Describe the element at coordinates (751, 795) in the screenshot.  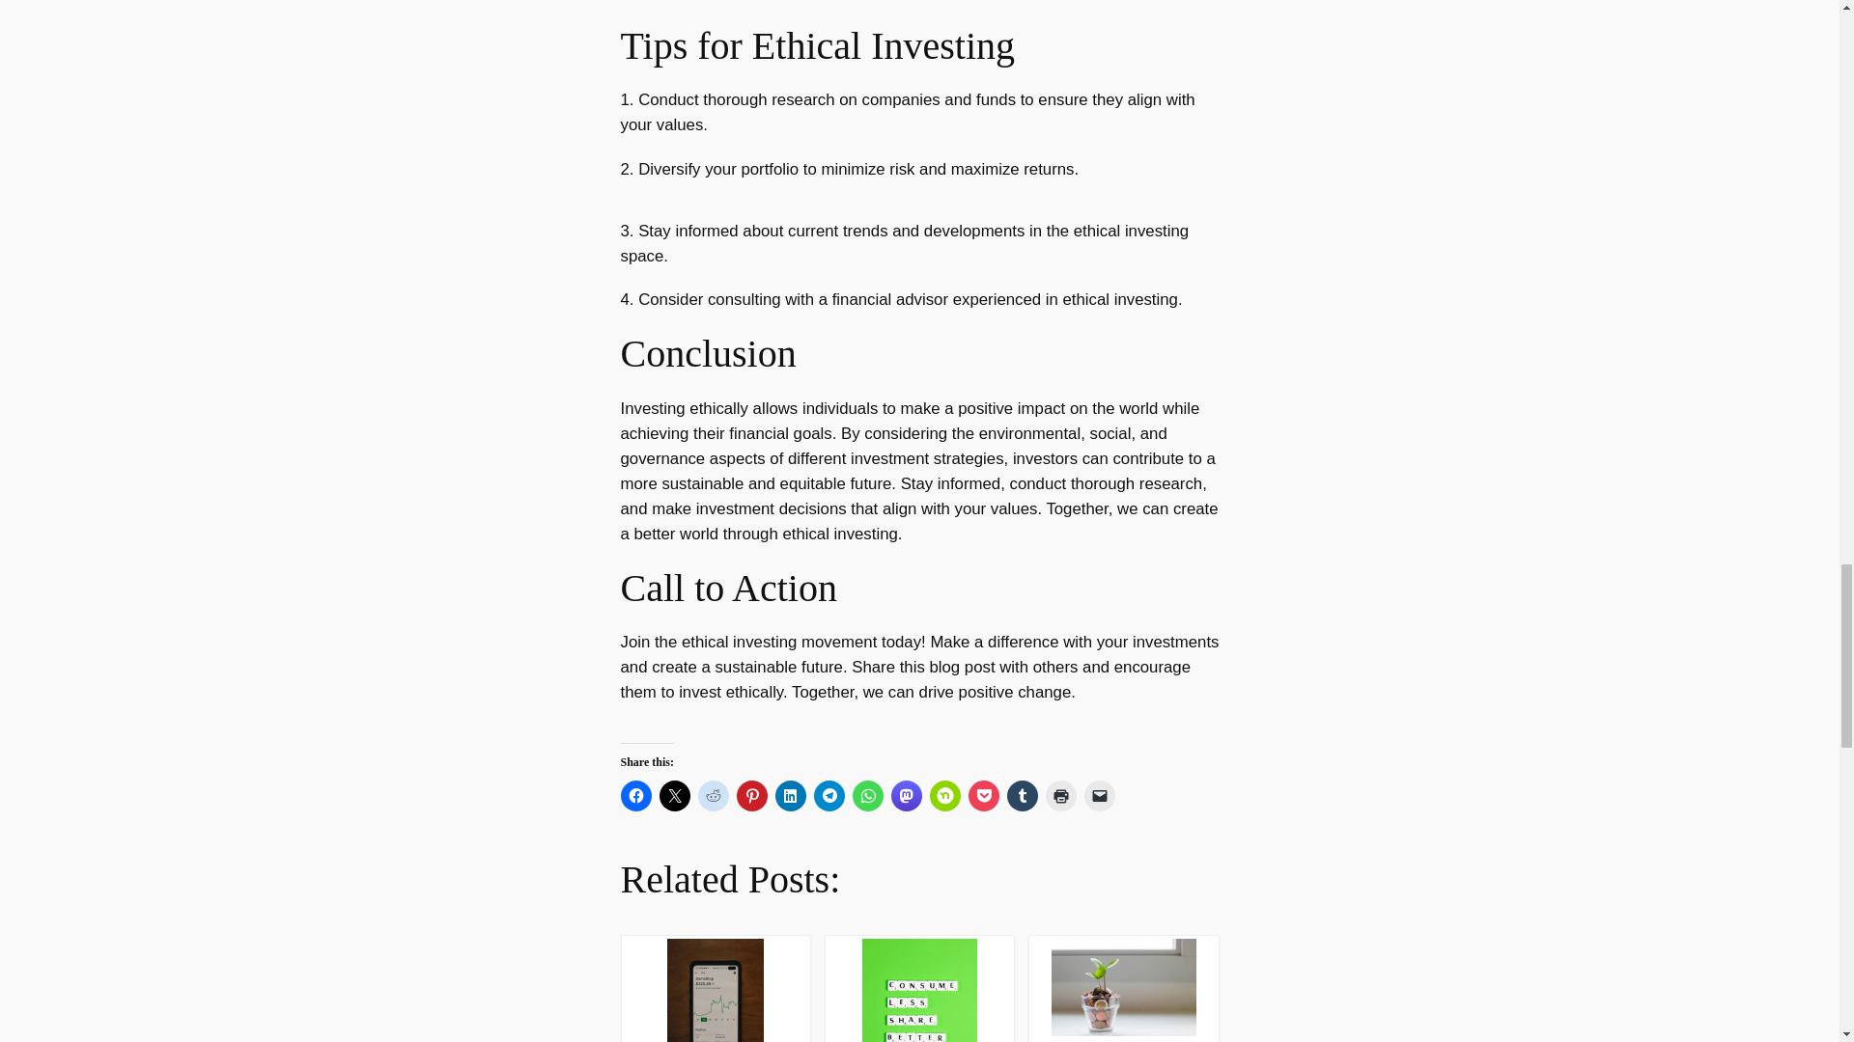
I see `Click to share on Pinterest` at that location.